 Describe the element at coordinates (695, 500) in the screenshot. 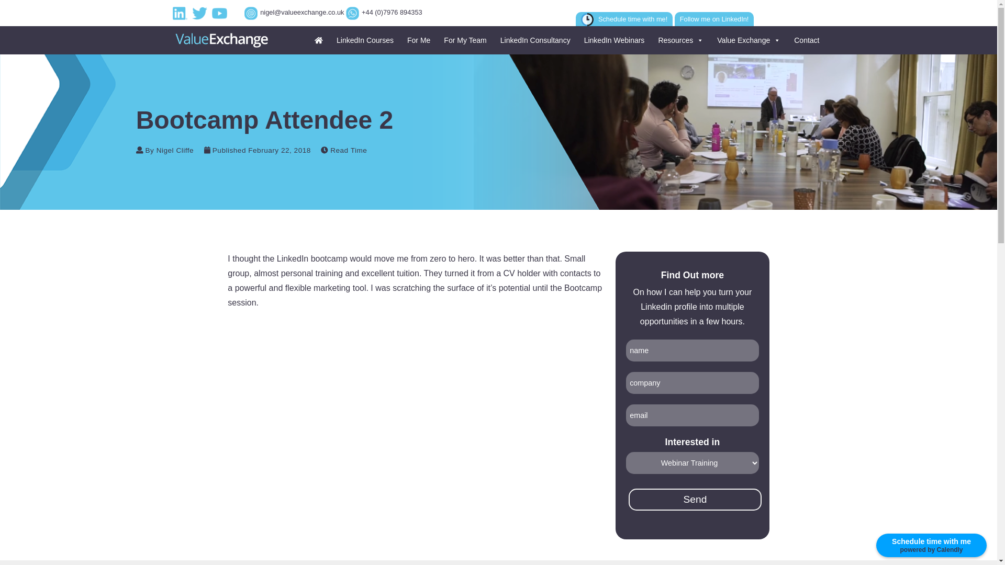

I see `Send` at that location.